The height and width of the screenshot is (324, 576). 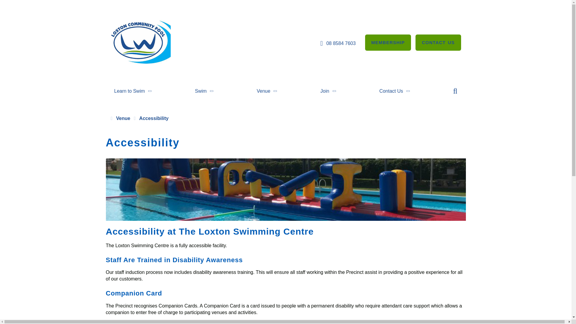 What do you see at coordinates (204, 91) in the screenshot?
I see `Swim` at bounding box center [204, 91].